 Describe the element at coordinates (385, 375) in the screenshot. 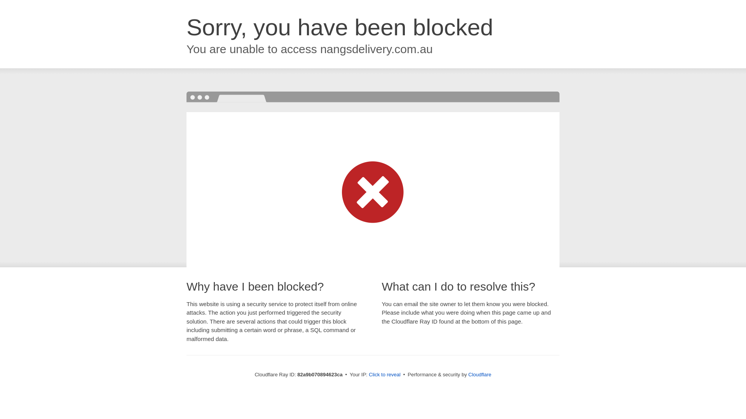

I see `Click to reveal` at that location.